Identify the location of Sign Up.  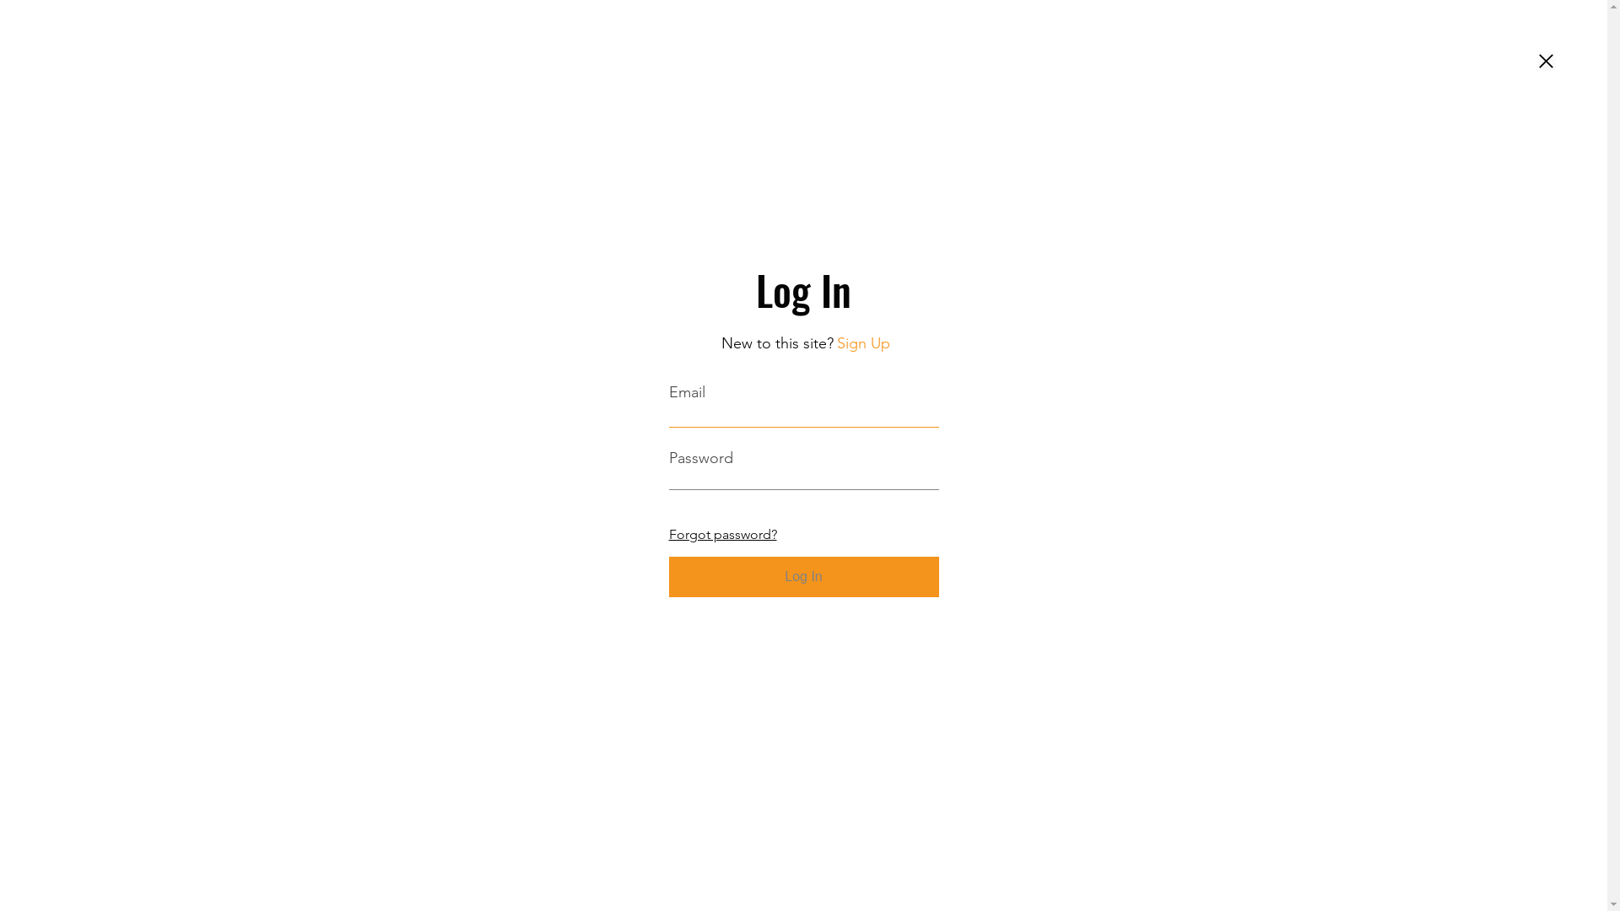
(864, 344).